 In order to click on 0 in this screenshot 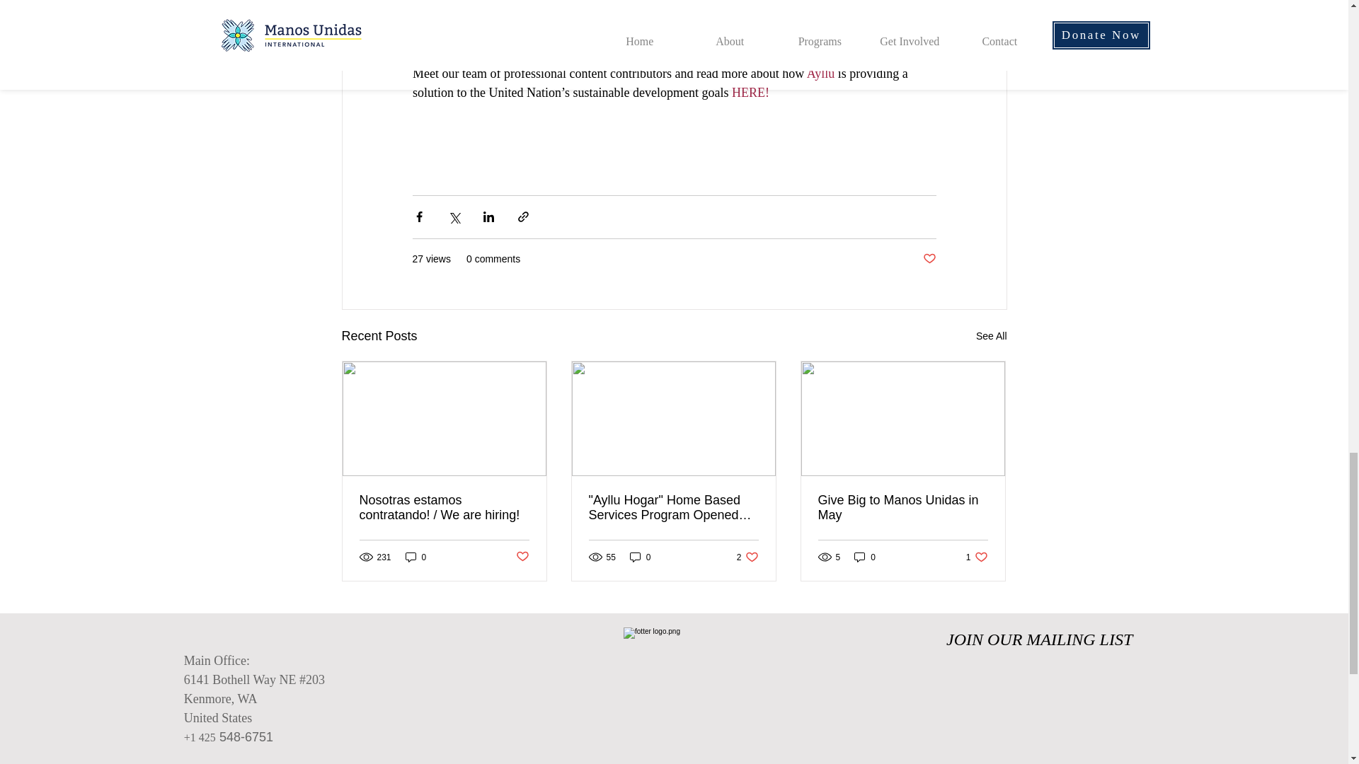, I will do `click(865, 557)`.